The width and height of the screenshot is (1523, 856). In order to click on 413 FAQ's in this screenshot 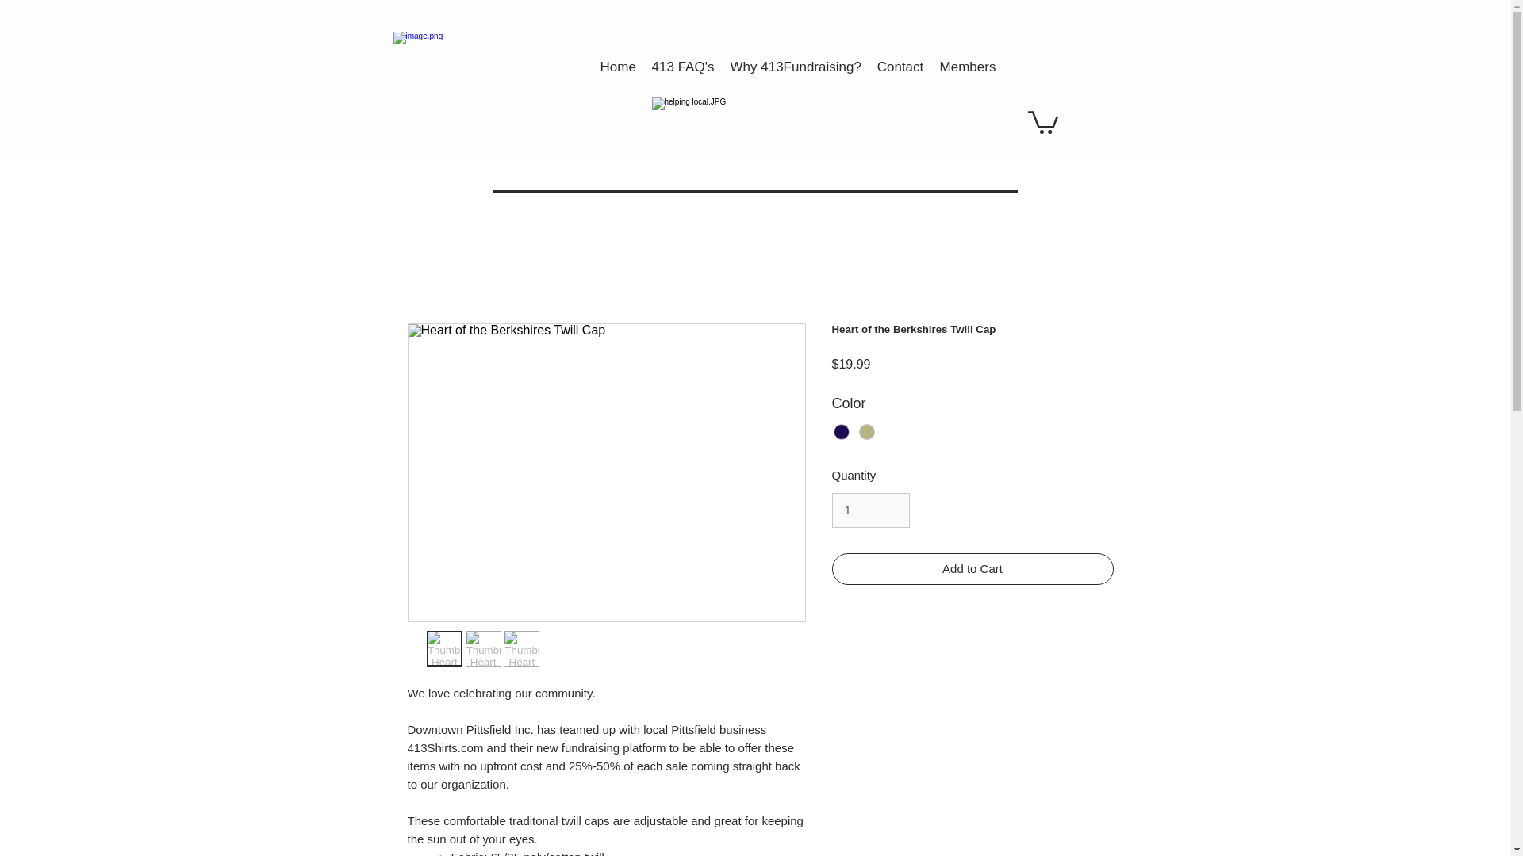, I will do `click(683, 67)`.